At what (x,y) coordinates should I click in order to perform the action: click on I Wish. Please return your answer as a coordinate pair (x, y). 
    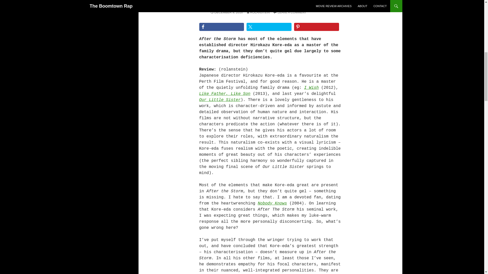
    Looking at the image, I should click on (311, 88).